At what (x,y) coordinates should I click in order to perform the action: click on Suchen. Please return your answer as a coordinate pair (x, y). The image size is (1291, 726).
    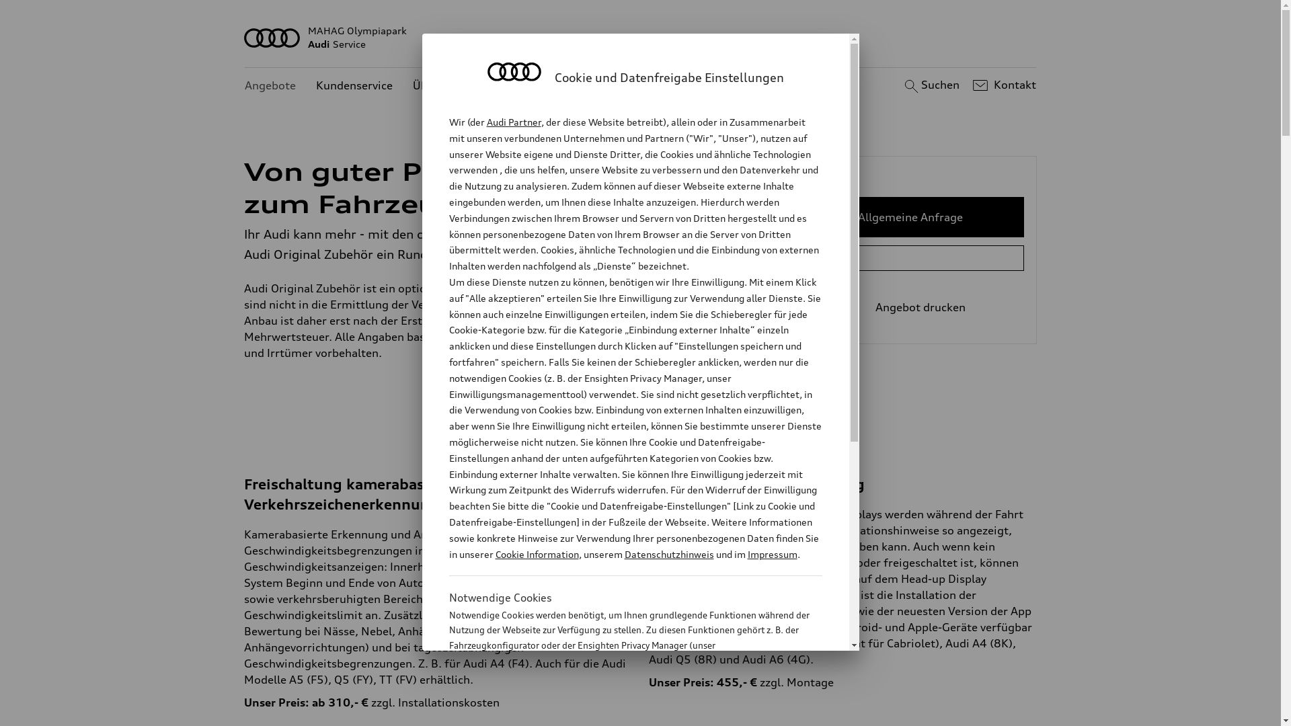
    Looking at the image, I should click on (931, 85).